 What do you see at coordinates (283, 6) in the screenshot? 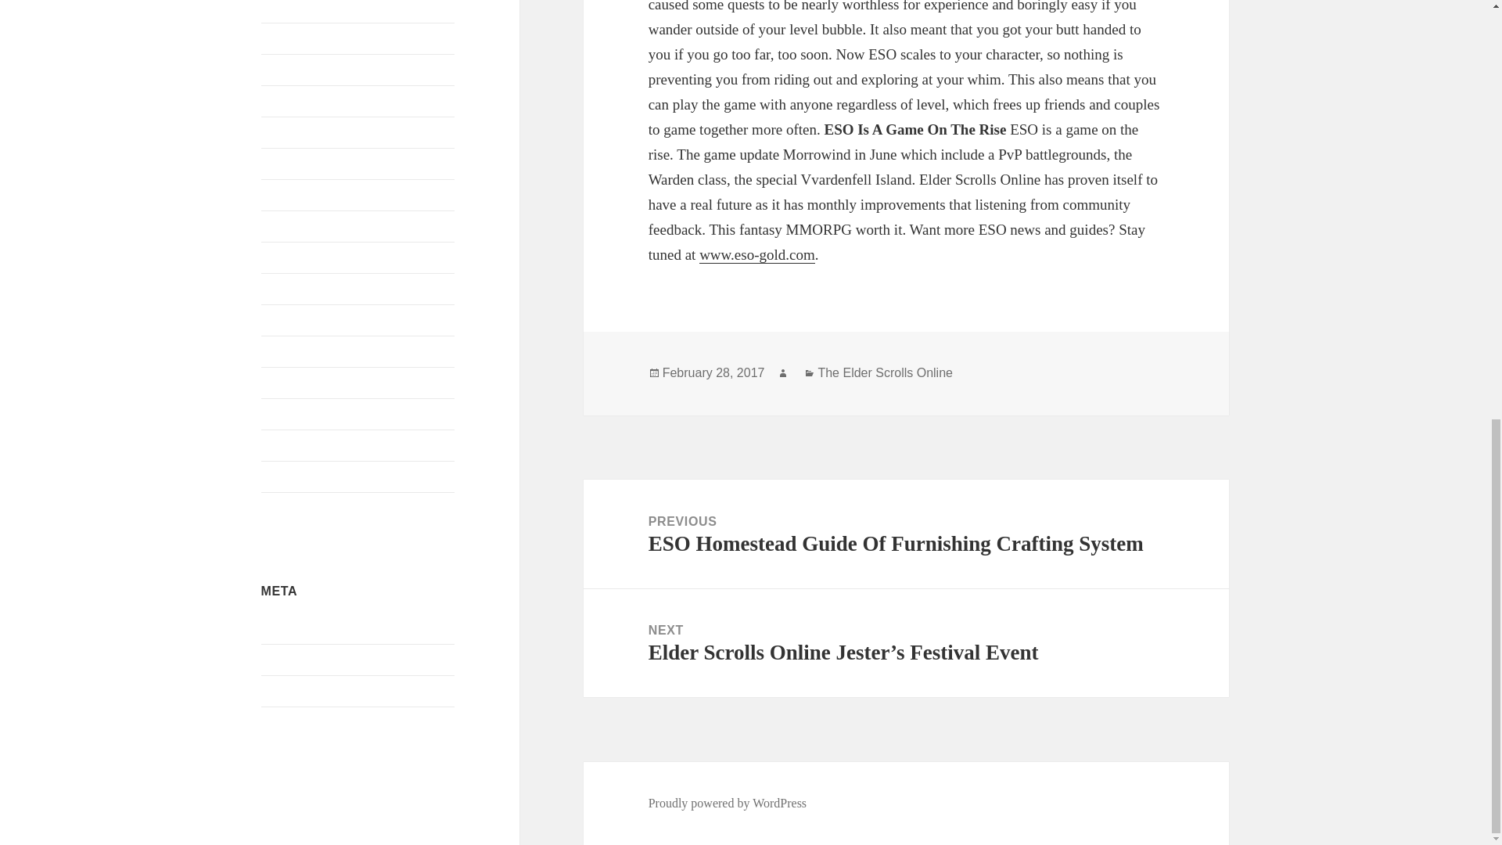
I see `Diablo 4` at bounding box center [283, 6].